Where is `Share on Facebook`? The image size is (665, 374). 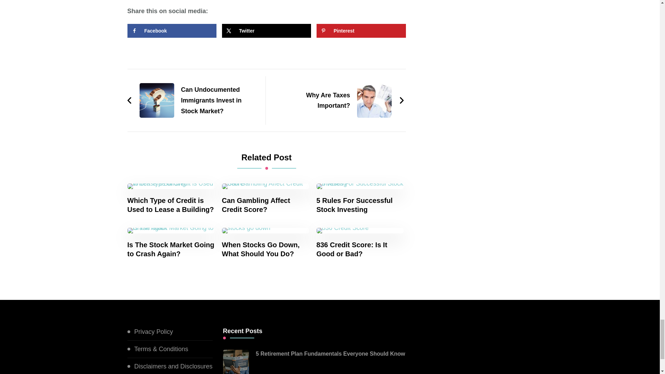
Share on Facebook is located at coordinates (172, 31).